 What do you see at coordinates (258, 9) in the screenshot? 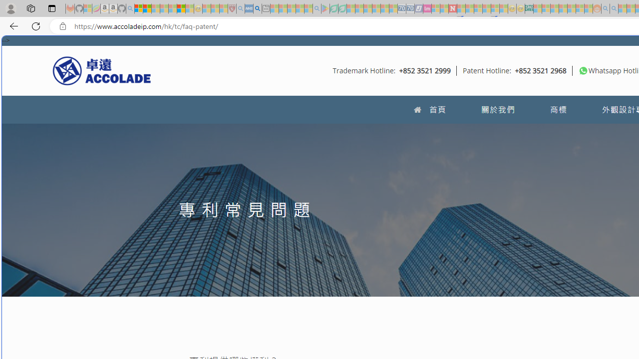
I see `utah sues federal government - Search` at bounding box center [258, 9].